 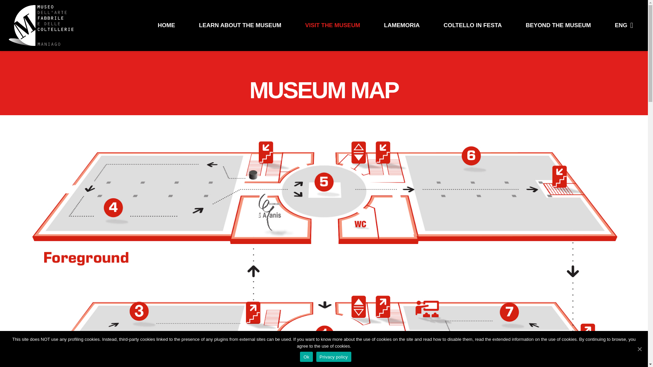 What do you see at coordinates (473, 25) in the screenshot?
I see `COLTELLO IN FESTA` at bounding box center [473, 25].